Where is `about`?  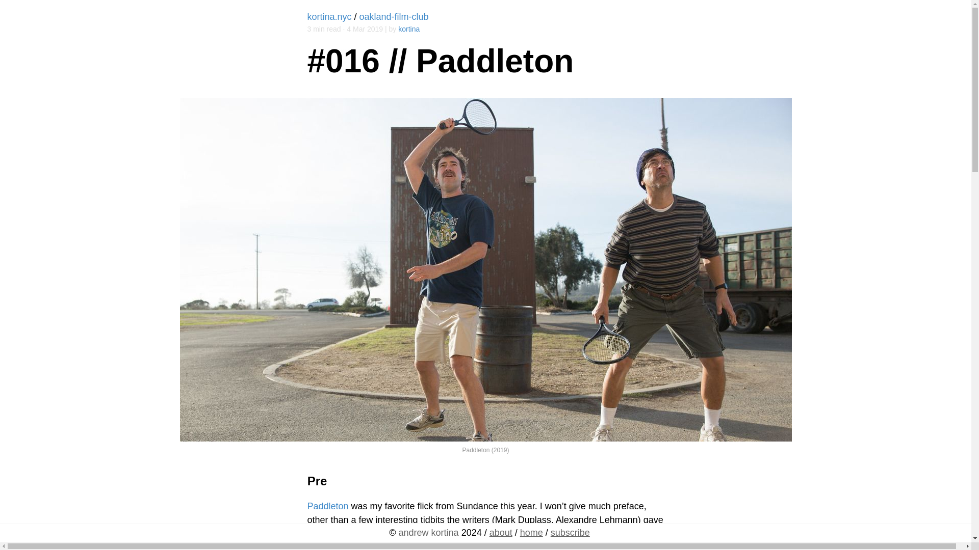 about is located at coordinates (501, 533).